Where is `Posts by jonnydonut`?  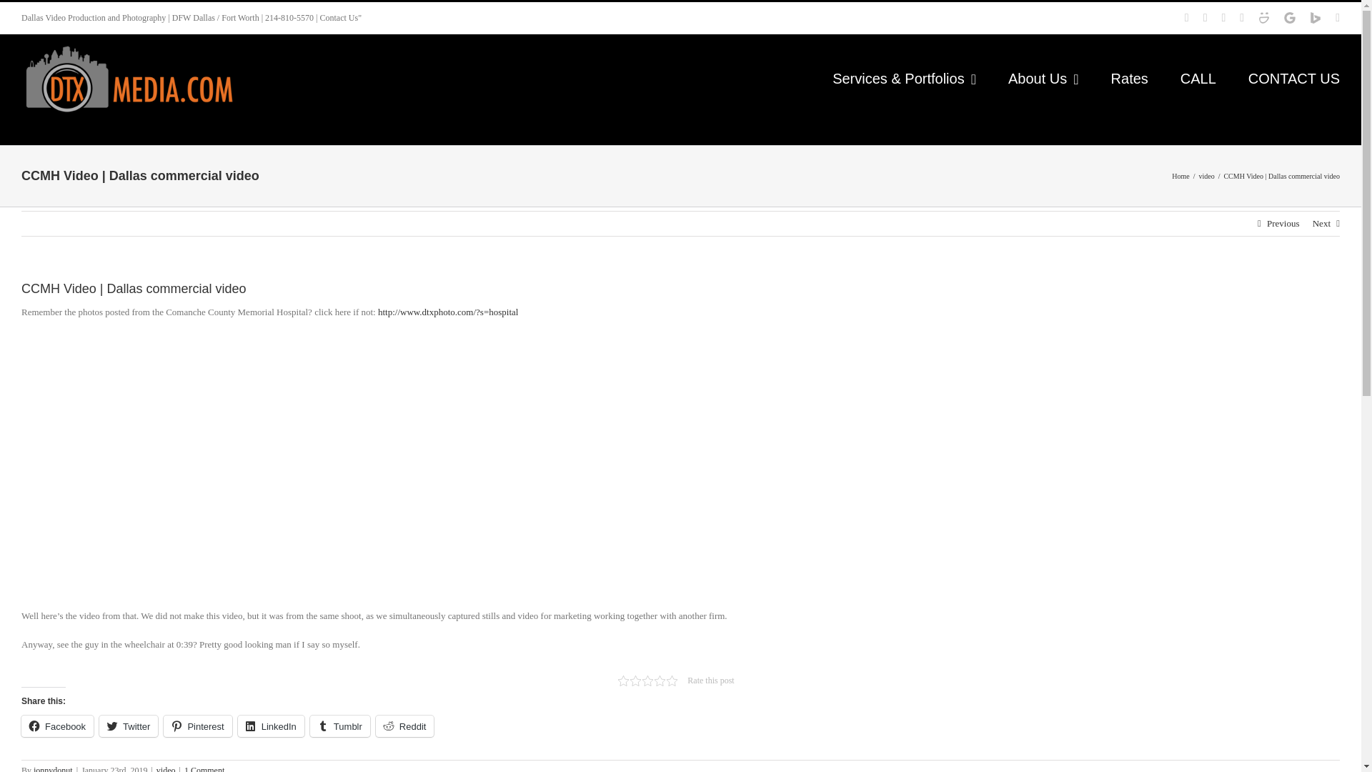
Posts by jonnydonut is located at coordinates (53, 769).